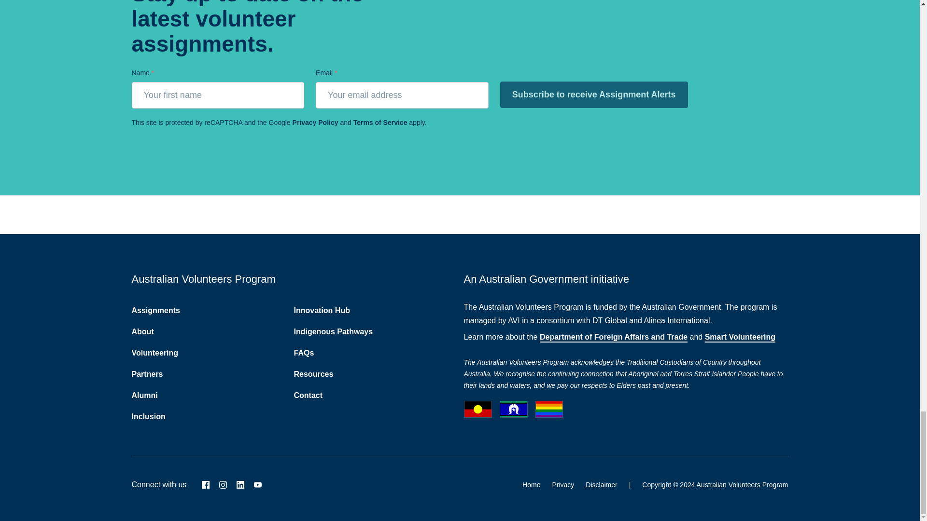  Describe the element at coordinates (142, 331) in the screenshot. I see `About` at that location.